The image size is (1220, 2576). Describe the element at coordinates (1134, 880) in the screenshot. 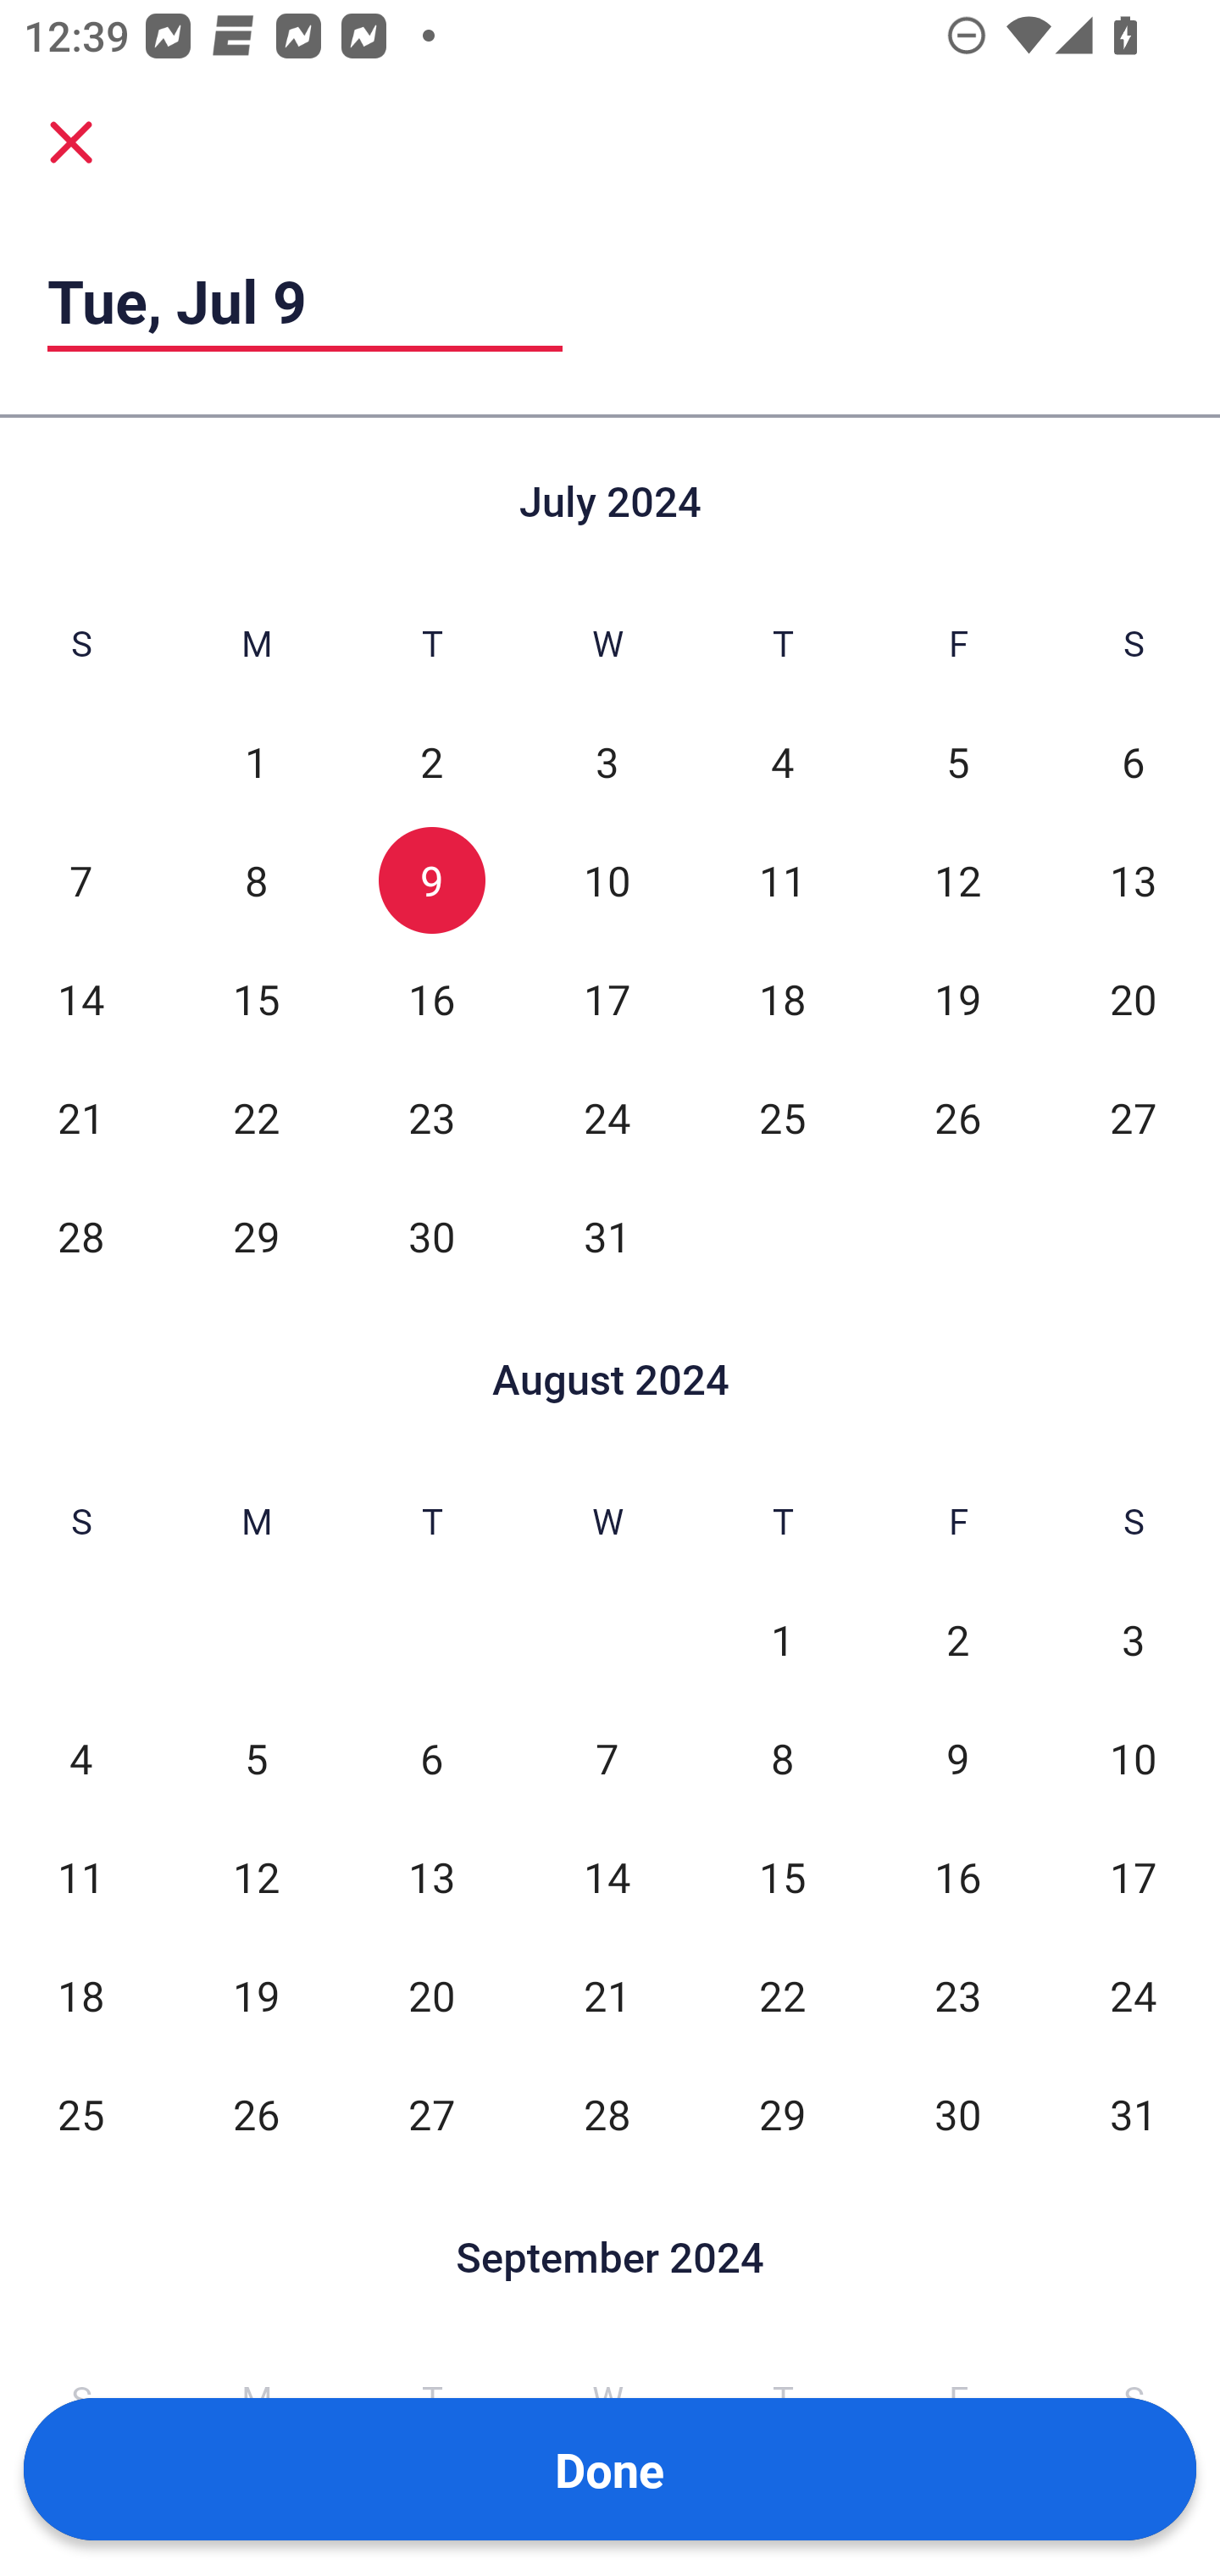

I see `13 Sat, Jul 13, Not Selected` at that location.